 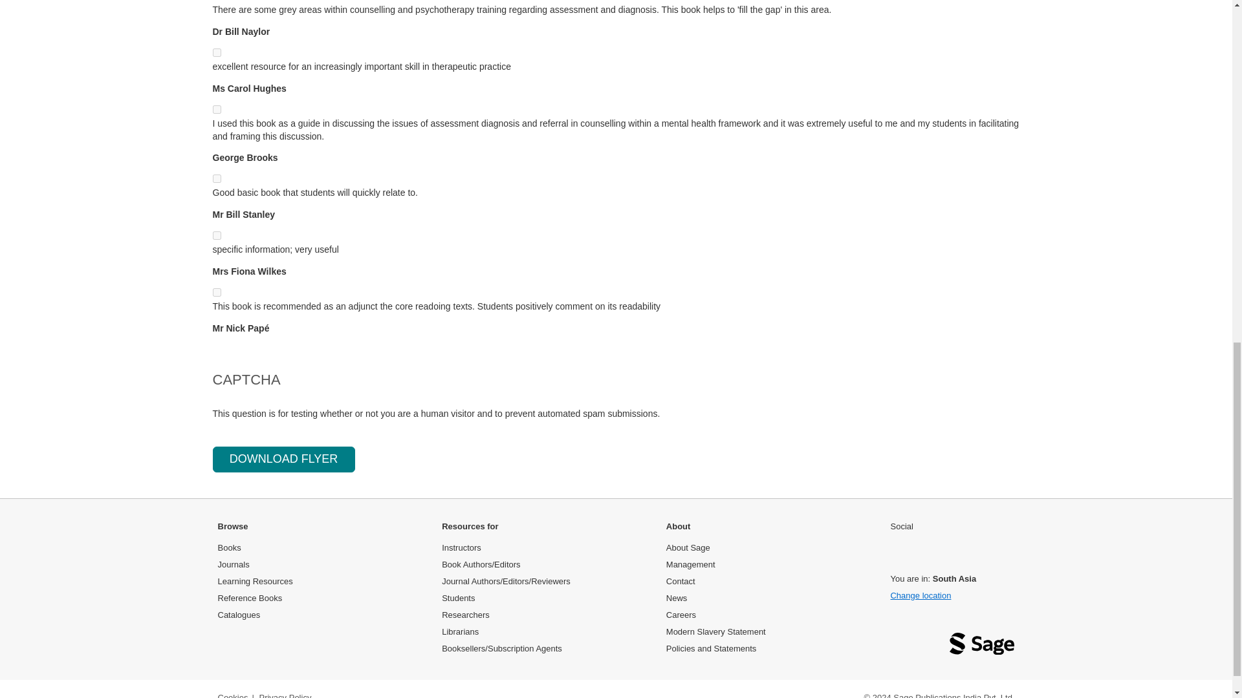 I want to click on 122035, so click(x=216, y=178).